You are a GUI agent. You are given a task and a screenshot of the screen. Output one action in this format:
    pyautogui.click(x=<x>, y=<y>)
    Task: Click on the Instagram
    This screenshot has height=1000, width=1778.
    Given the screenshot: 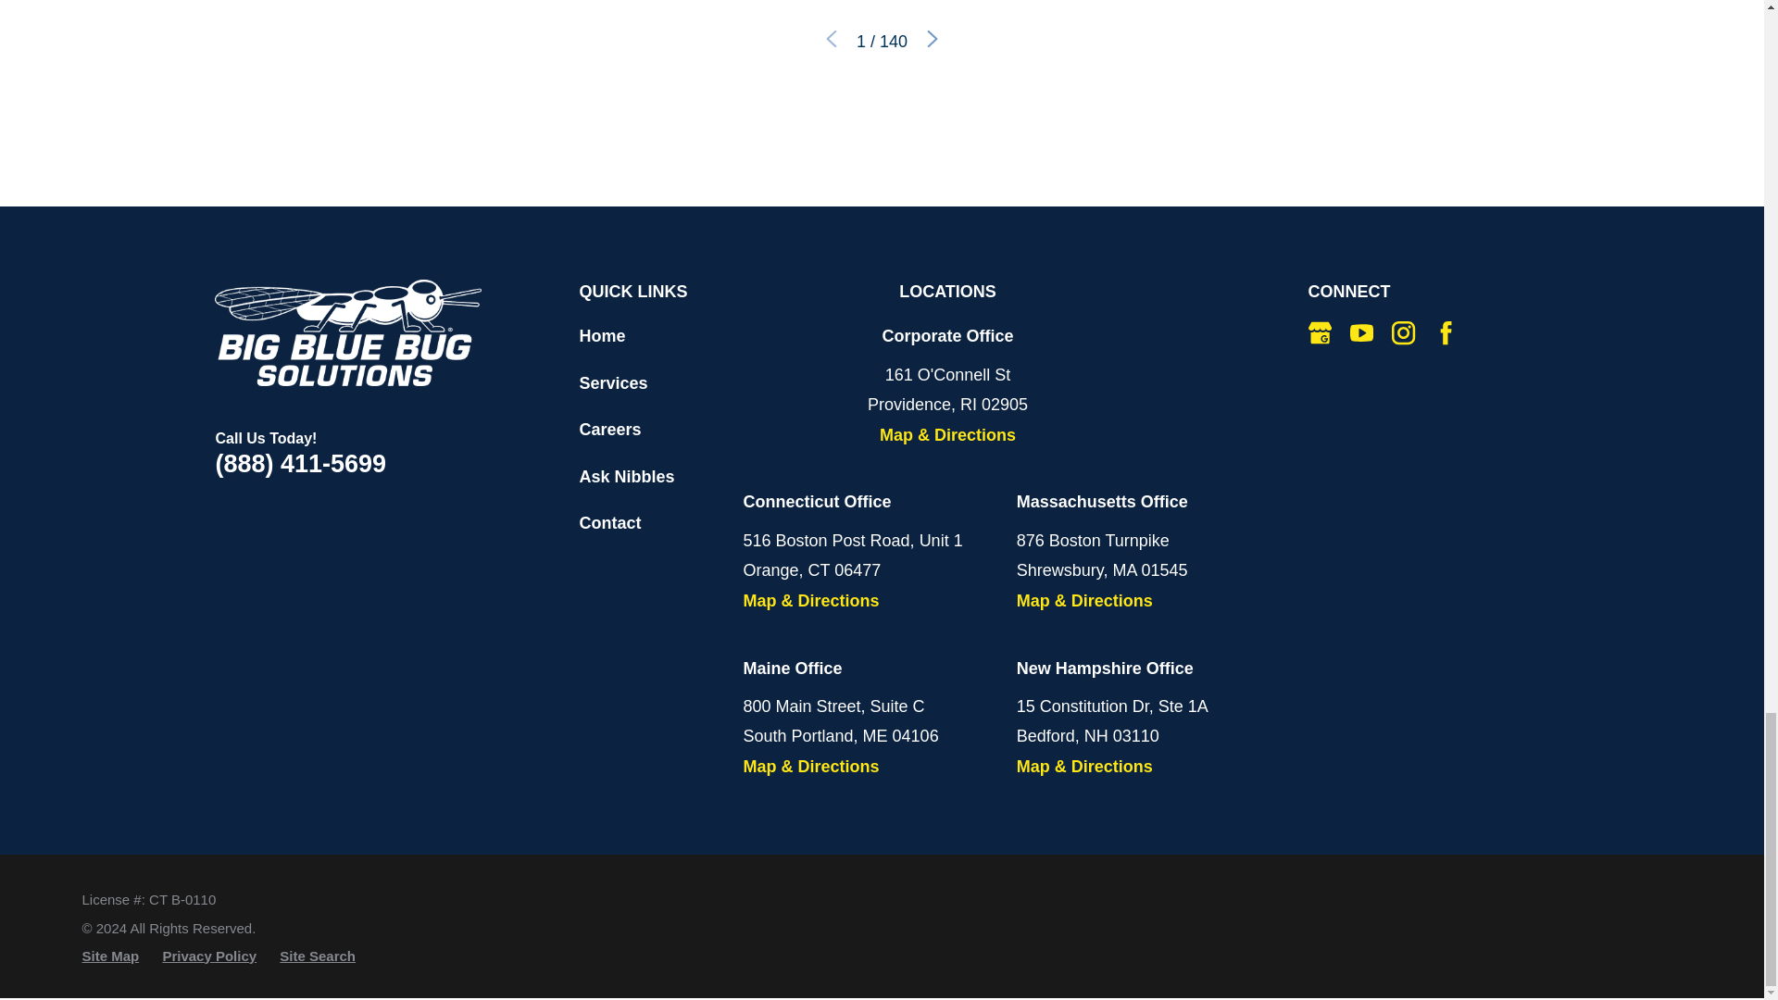 What is the action you would take?
    pyautogui.click(x=1404, y=331)
    